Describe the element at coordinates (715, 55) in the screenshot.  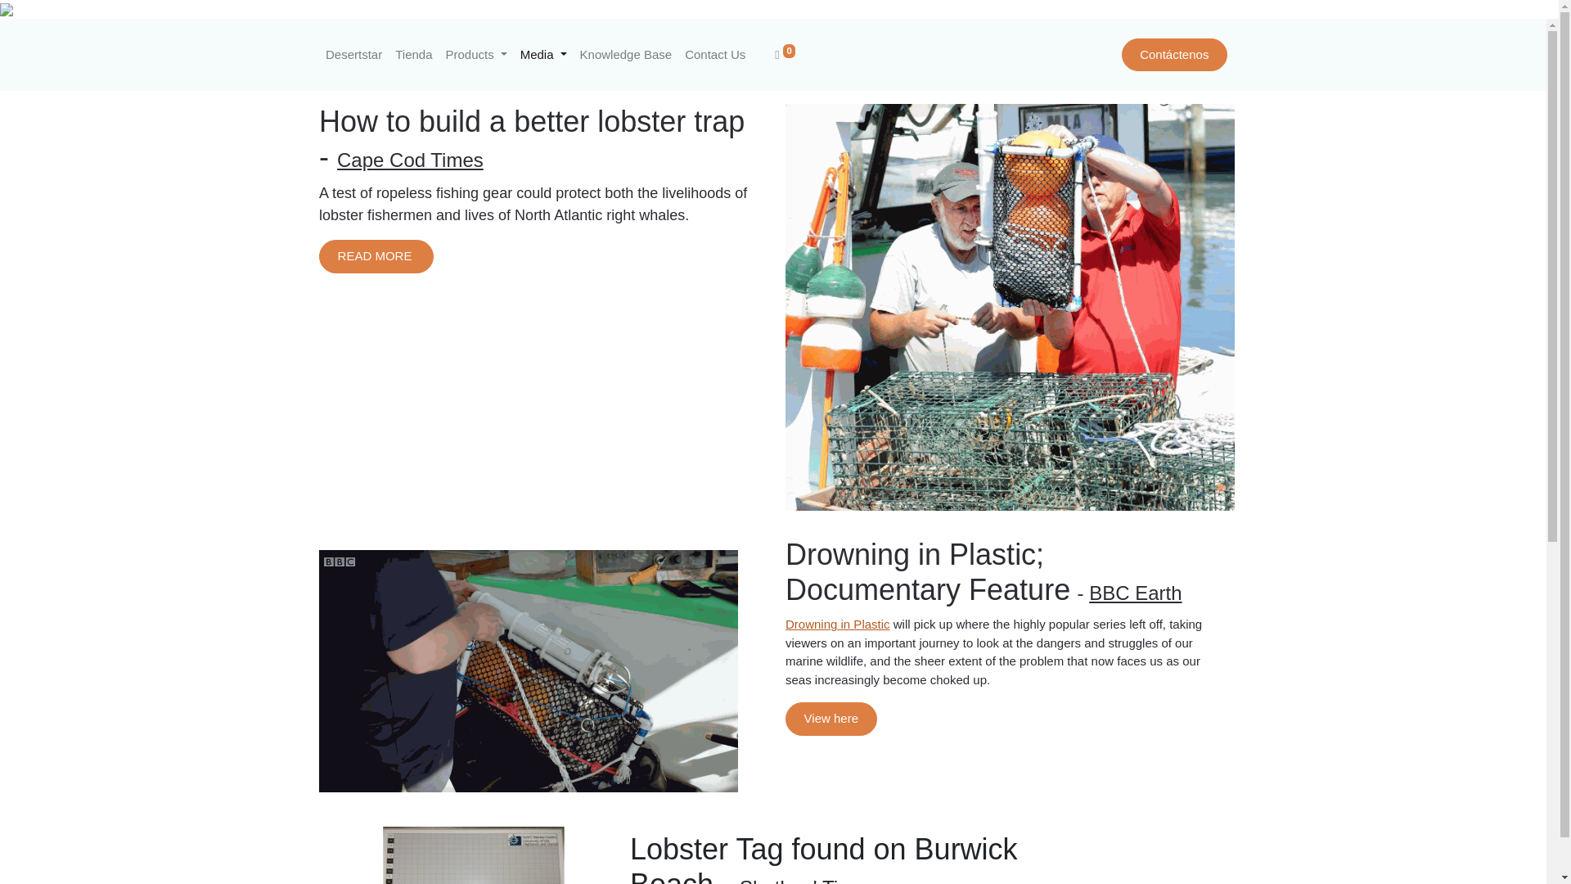
I see `Contact Us` at that location.